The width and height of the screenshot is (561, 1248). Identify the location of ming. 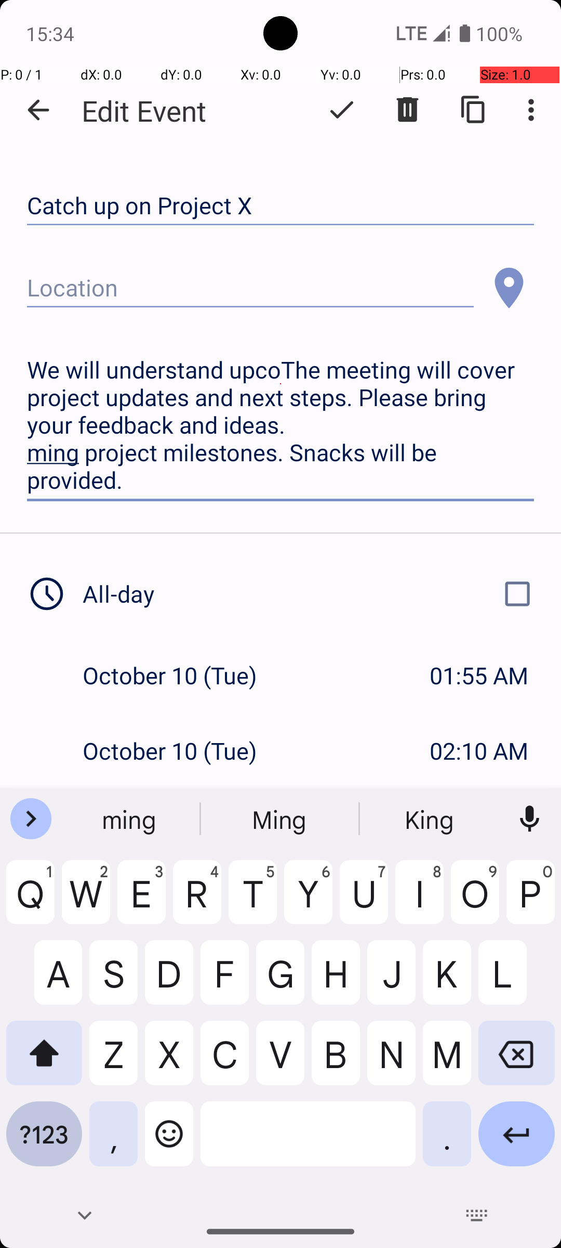
(130, 819).